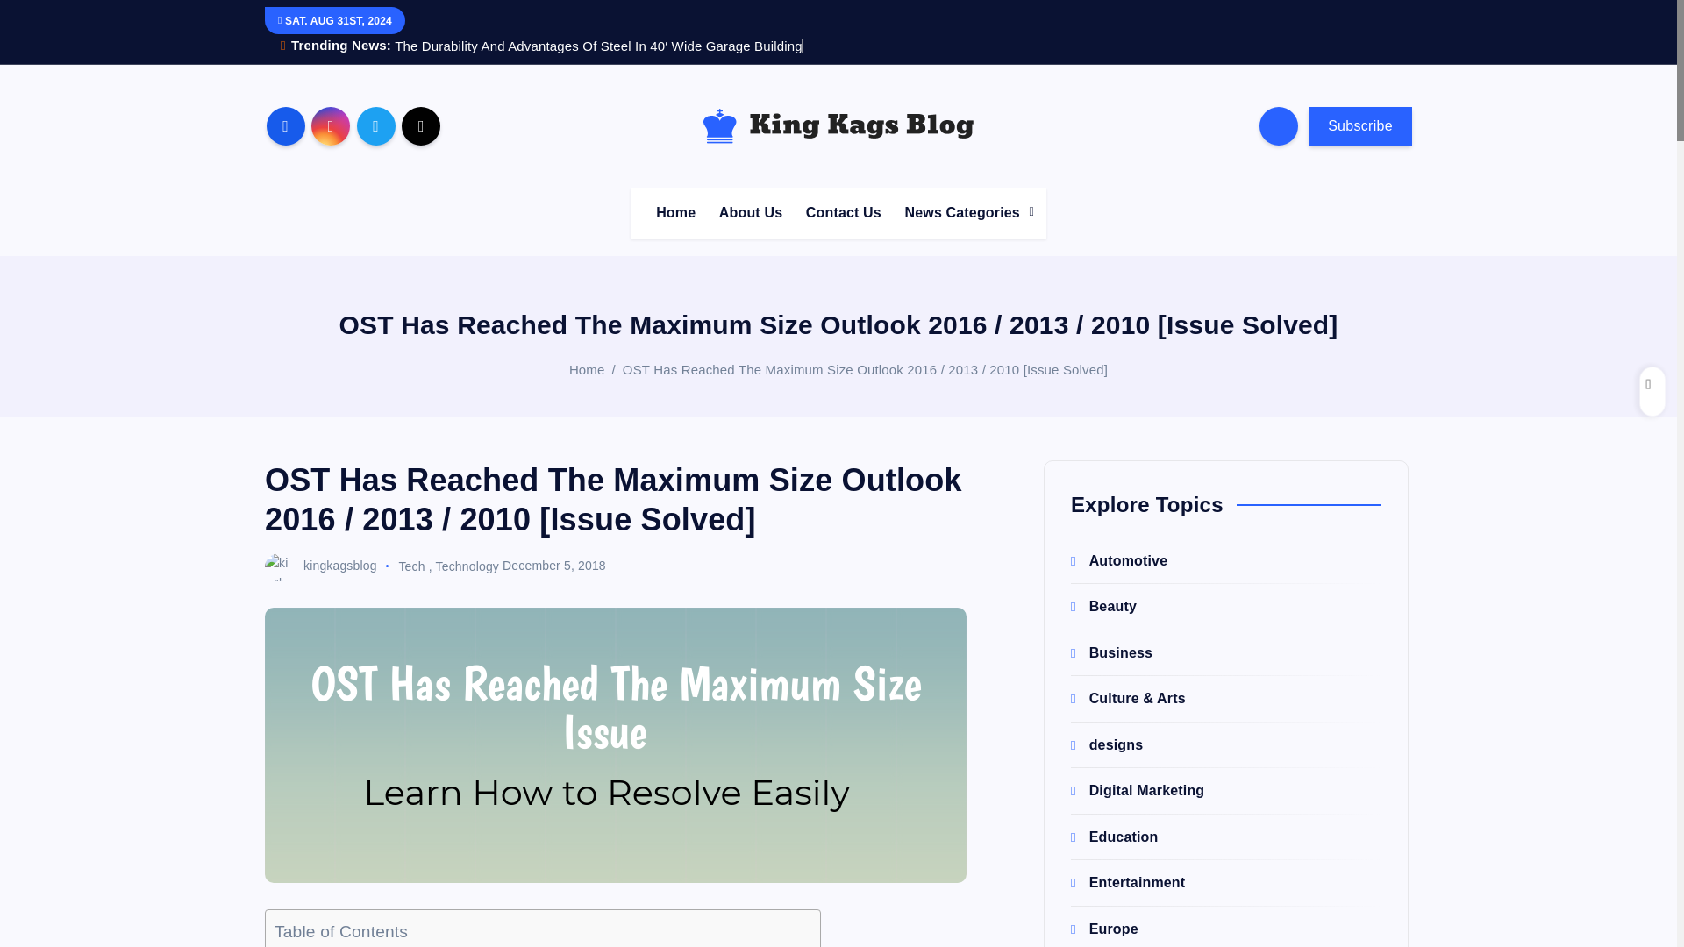 Image resolution: width=1684 pixels, height=947 pixels. I want to click on Subscribe, so click(1359, 126).